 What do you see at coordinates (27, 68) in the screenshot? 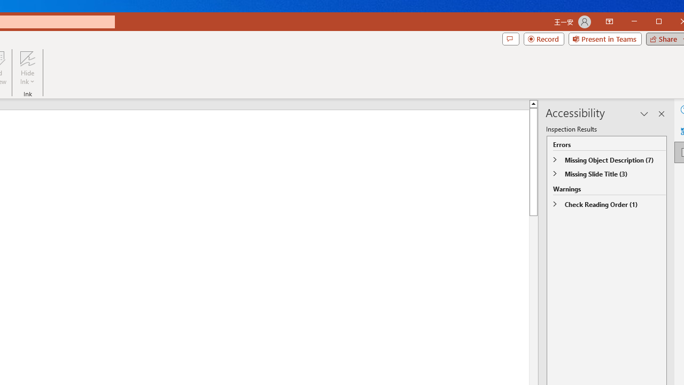
I see `Hide Ink` at bounding box center [27, 68].